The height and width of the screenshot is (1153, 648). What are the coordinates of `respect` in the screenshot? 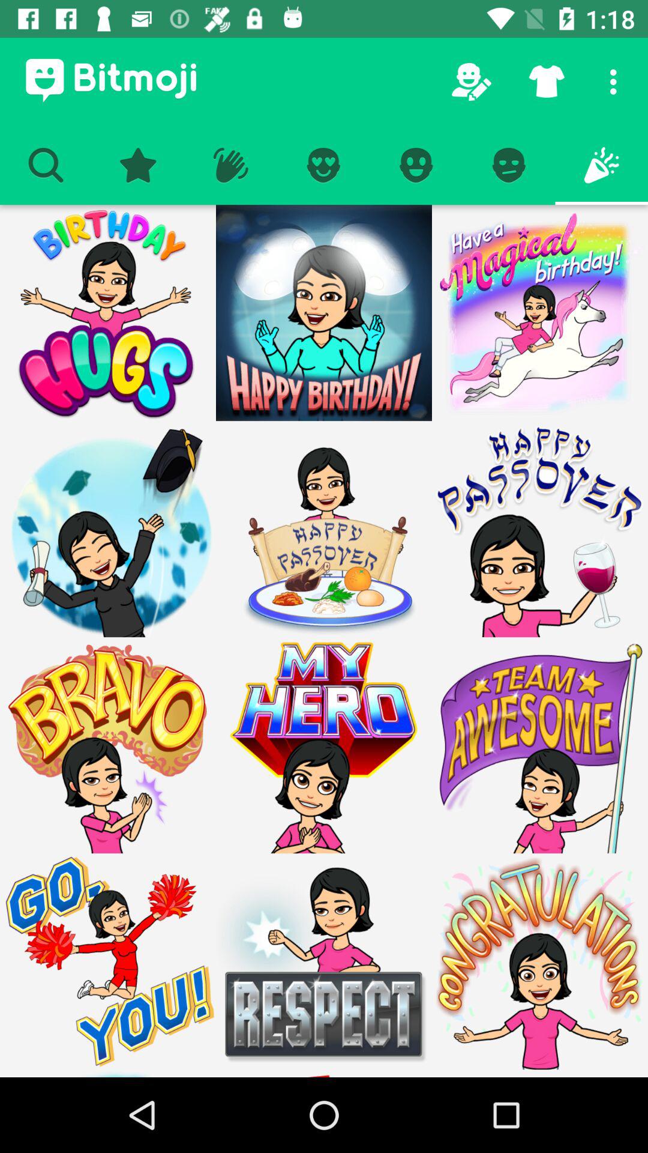 It's located at (324, 961).